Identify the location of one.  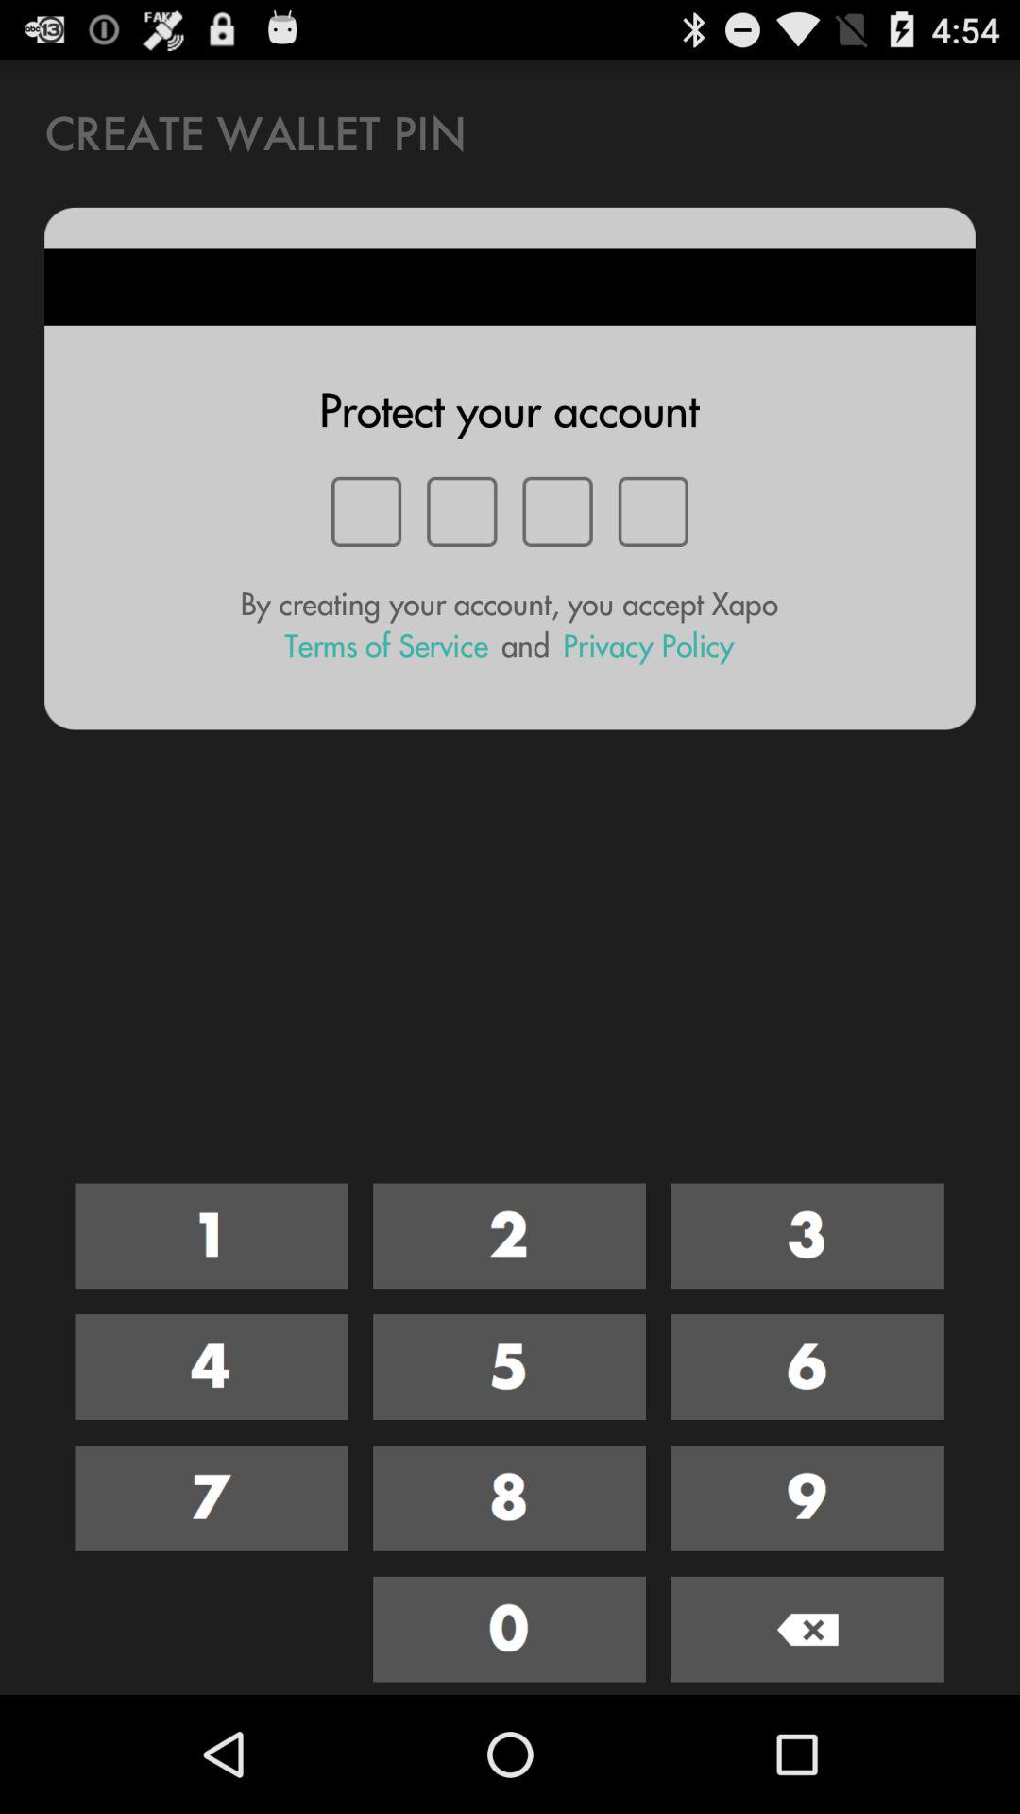
(212, 1236).